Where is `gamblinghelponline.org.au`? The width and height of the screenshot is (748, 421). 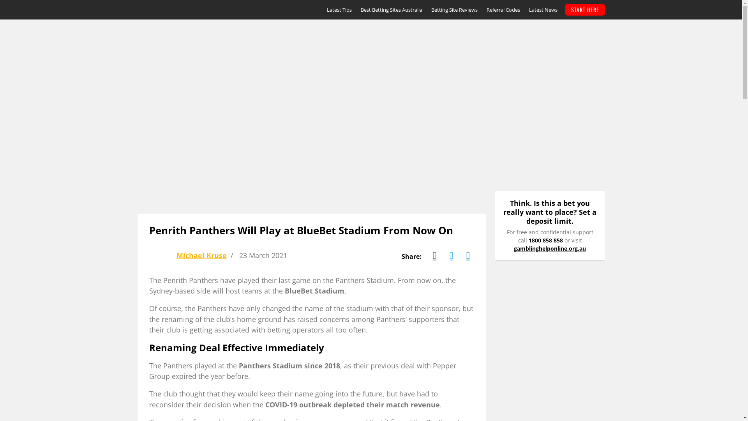 gamblinghelponline.org.au is located at coordinates (550, 249).